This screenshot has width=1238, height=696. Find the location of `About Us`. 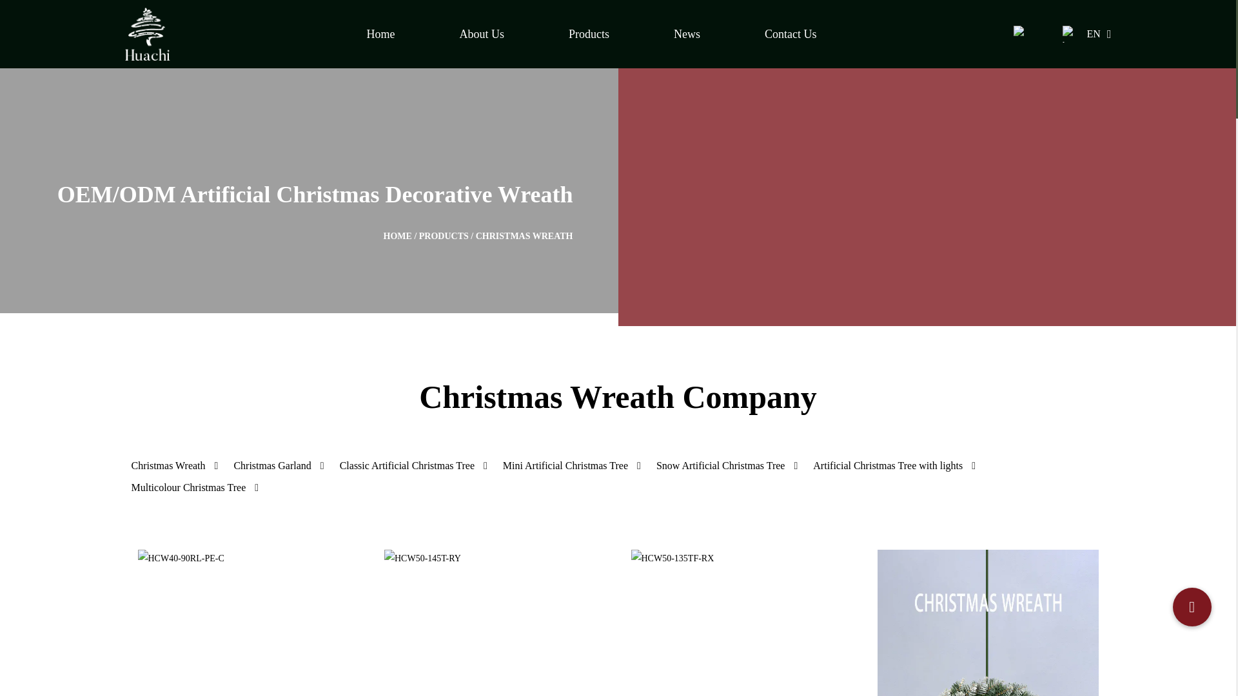

About Us is located at coordinates (482, 34).